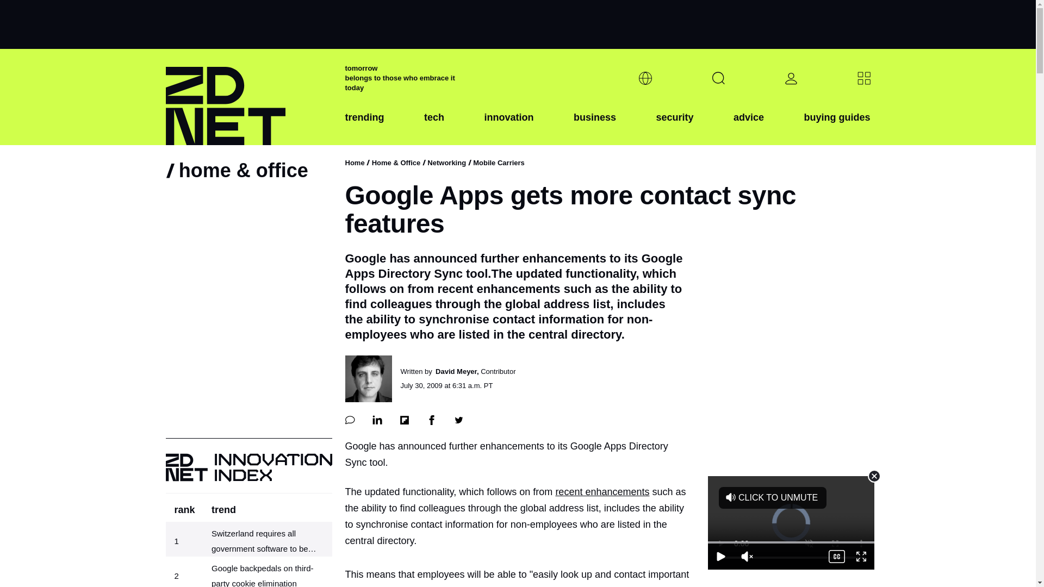 This screenshot has height=587, width=1044. I want to click on ZDNET, so click(248, 97).